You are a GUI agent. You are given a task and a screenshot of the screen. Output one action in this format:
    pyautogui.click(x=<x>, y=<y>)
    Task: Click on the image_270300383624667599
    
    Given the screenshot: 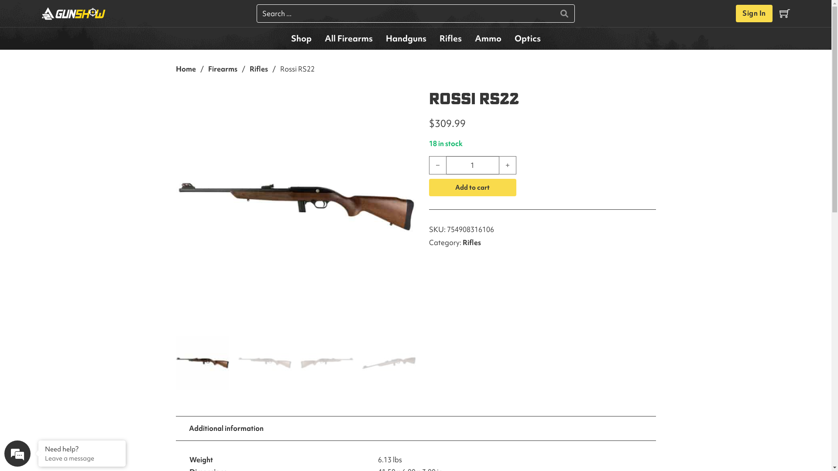 What is the action you would take?
    pyautogui.click(x=295, y=208)
    